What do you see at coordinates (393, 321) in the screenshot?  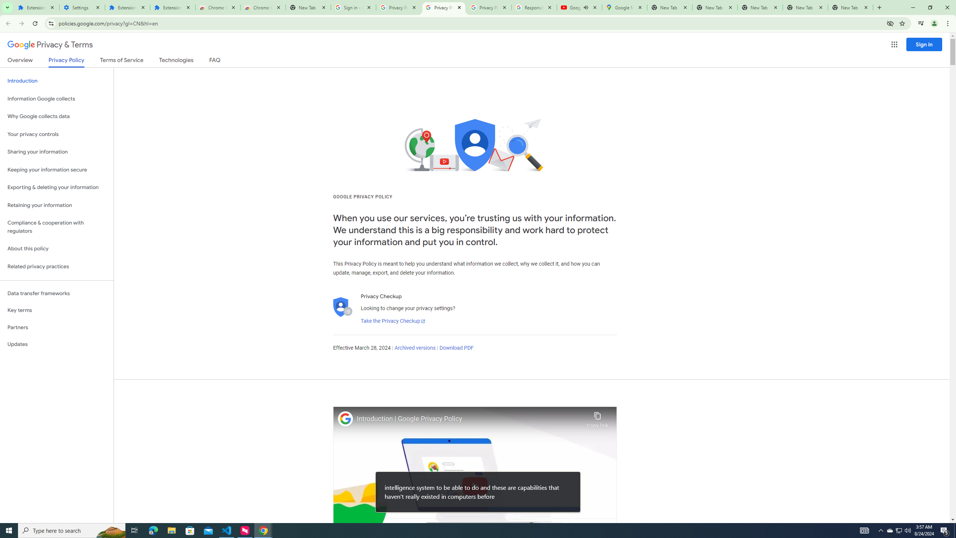 I see `Take the Privacy Checkup` at bounding box center [393, 321].